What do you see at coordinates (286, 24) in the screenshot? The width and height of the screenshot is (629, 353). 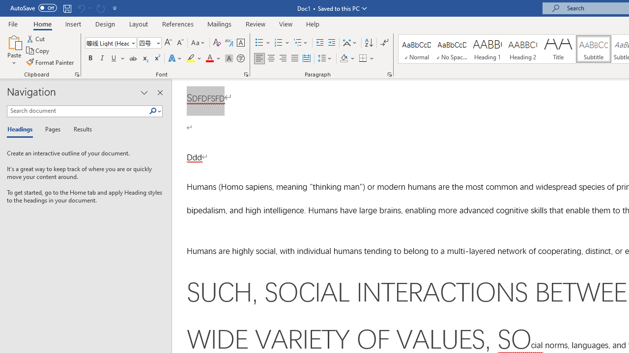 I see `View` at bounding box center [286, 24].